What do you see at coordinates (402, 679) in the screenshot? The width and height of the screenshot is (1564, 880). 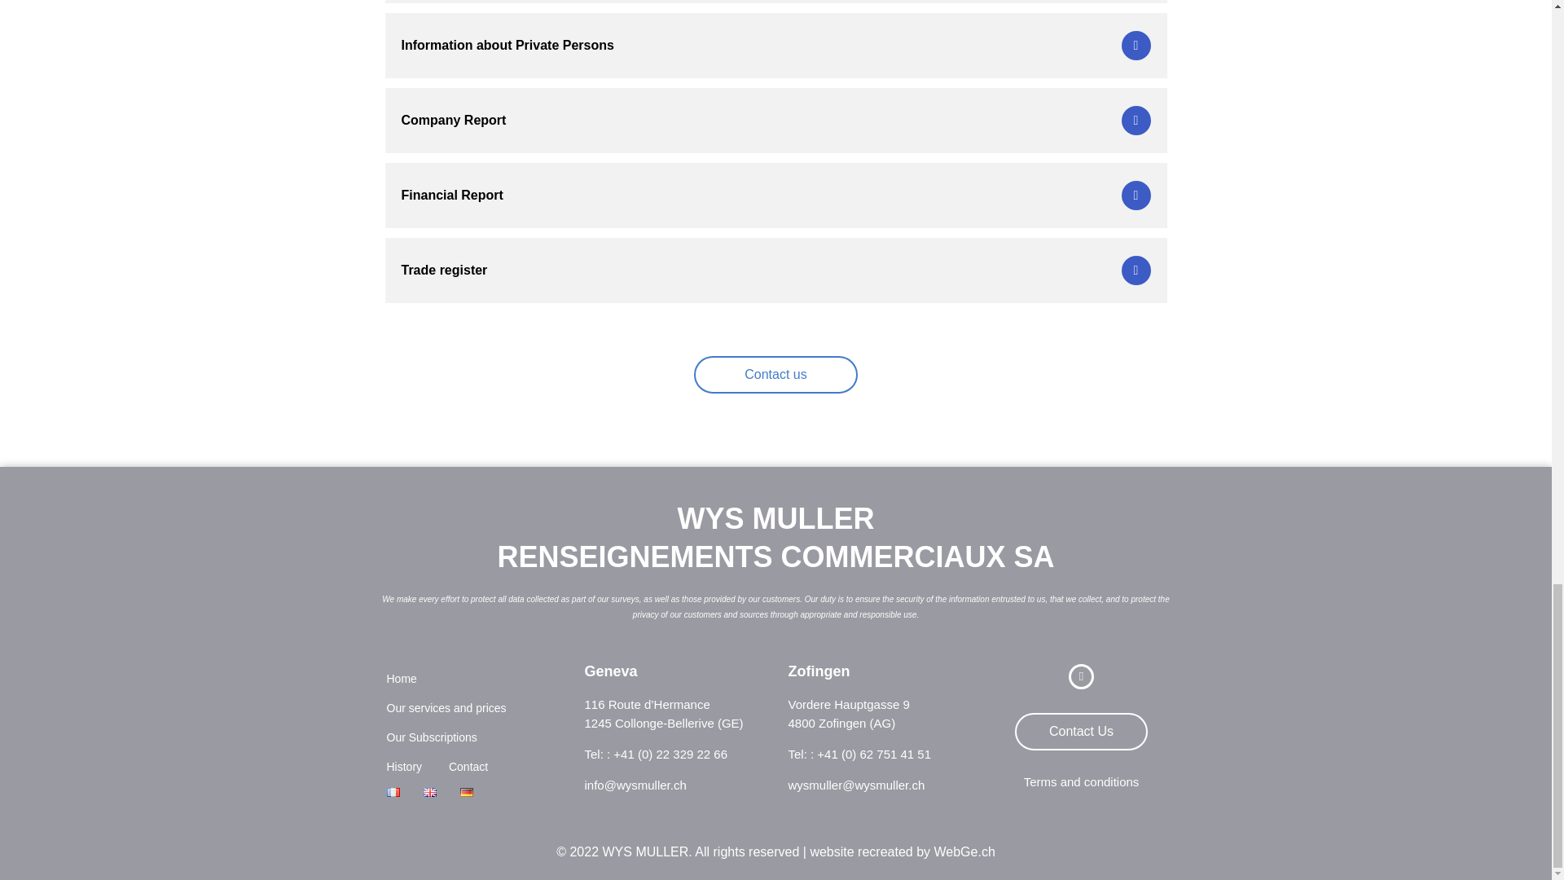 I see `Home` at bounding box center [402, 679].